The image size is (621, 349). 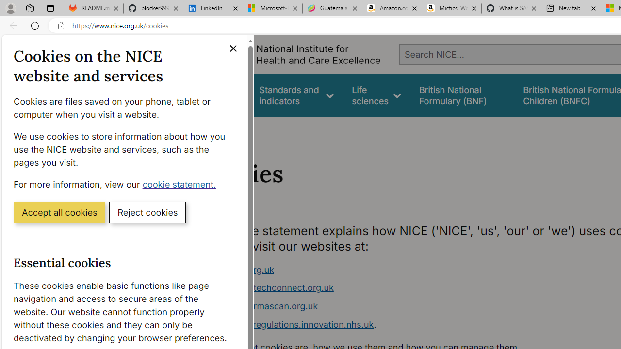 What do you see at coordinates (462, 95) in the screenshot?
I see `false` at bounding box center [462, 95].